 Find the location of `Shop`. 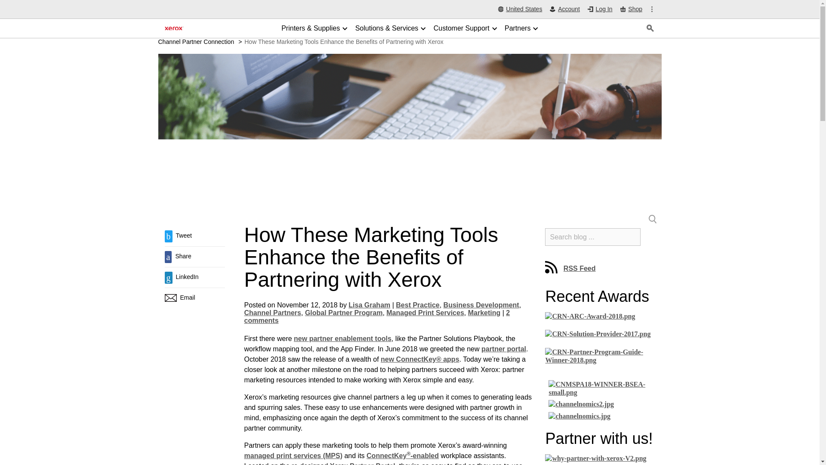

Shop is located at coordinates (631, 9).